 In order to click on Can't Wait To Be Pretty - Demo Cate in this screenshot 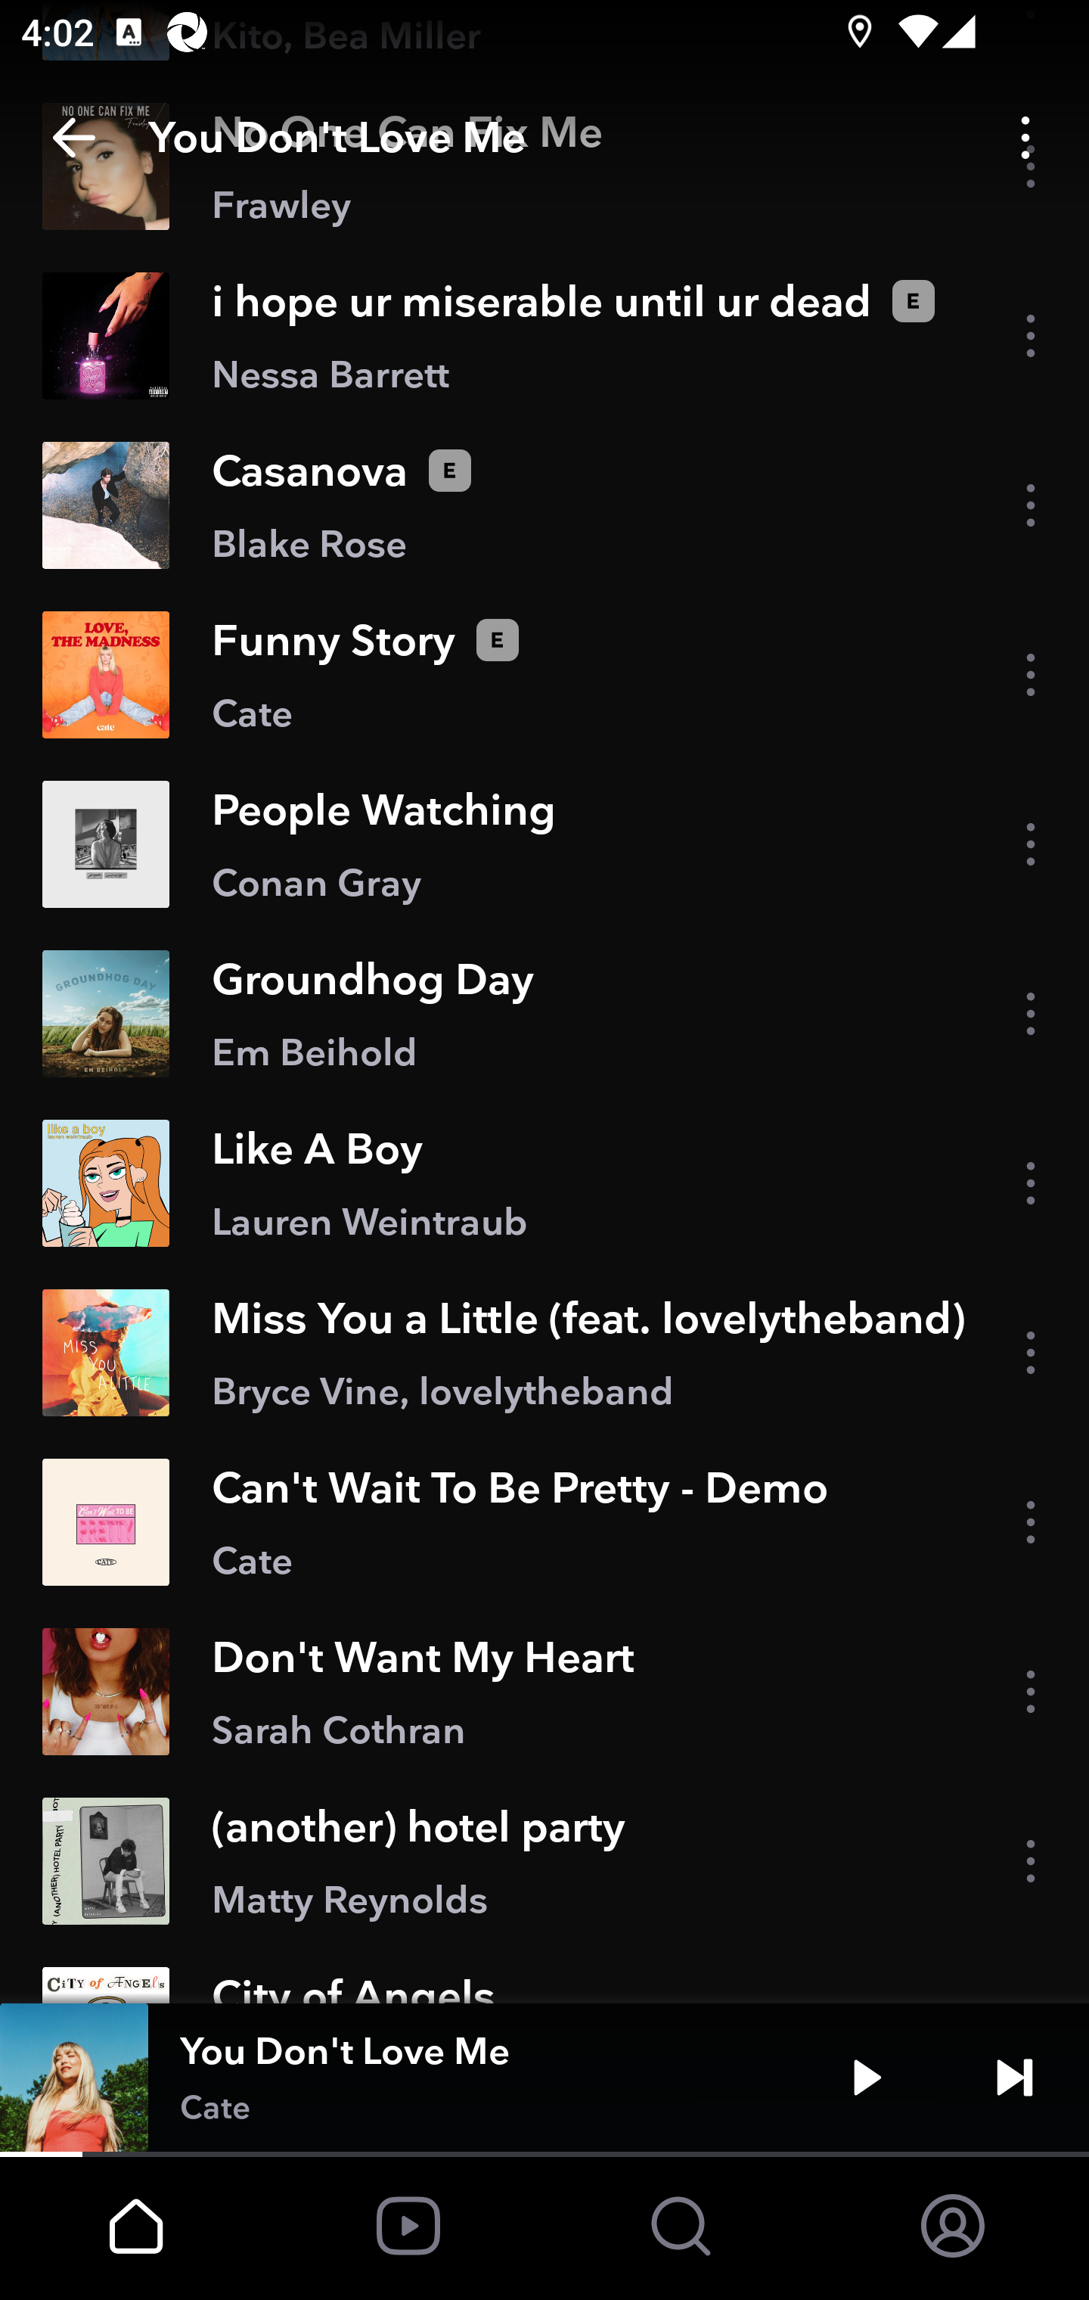, I will do `click(544, 1522)`.